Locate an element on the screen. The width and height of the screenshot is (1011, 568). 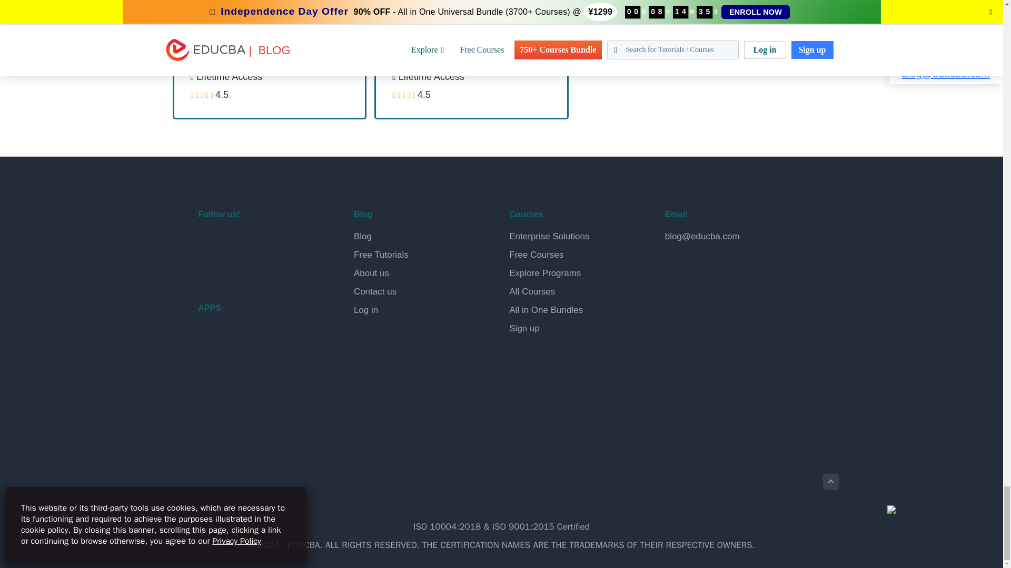
EDUCBA Coursera is located at coordinates (234, 269).